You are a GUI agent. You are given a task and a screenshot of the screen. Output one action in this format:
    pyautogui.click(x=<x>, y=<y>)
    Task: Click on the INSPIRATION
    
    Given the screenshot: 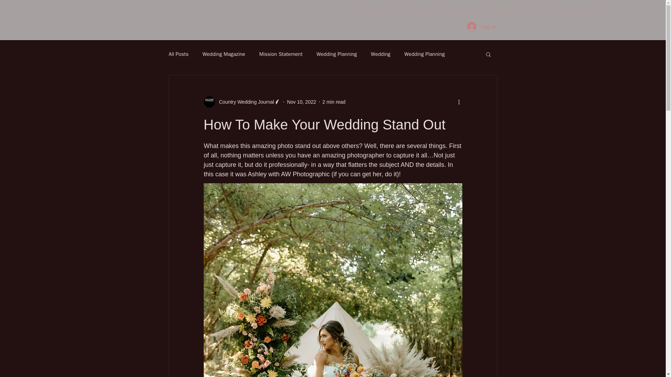 What is the action you would take?
    pyautogui.click(x=465, y=11)
    